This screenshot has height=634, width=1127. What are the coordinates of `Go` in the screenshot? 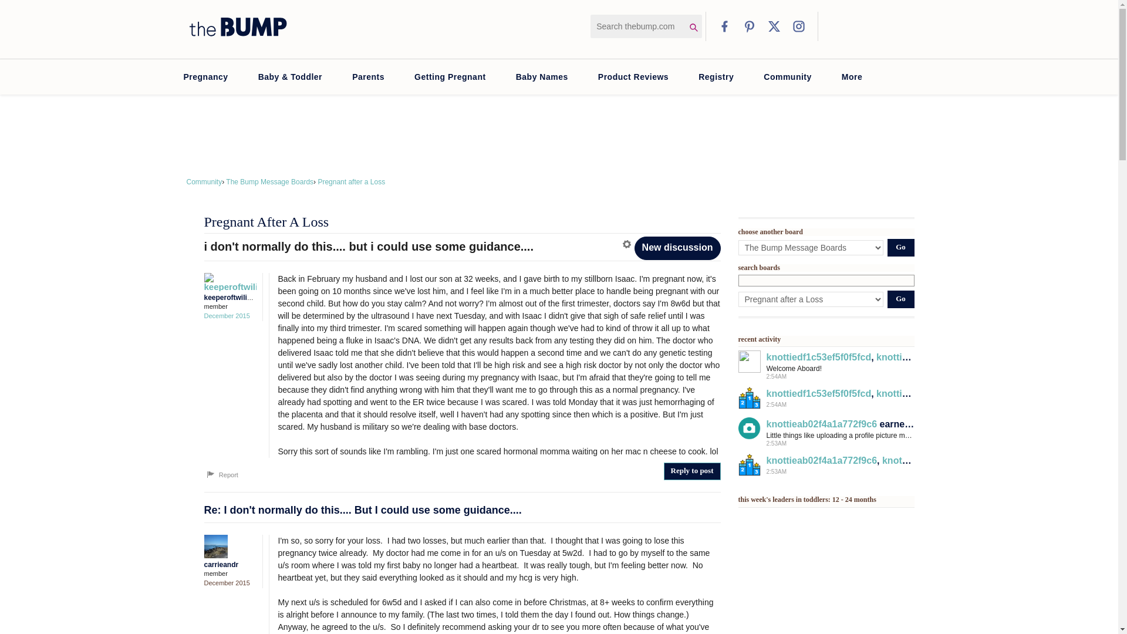 It's located at (900, 248).